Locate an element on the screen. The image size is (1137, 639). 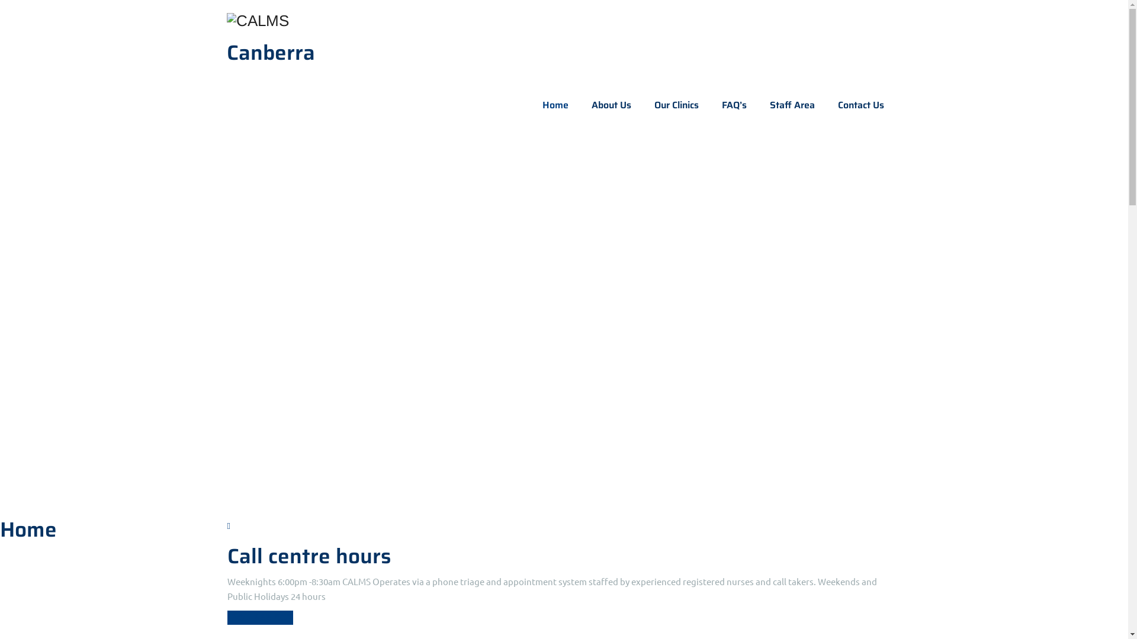
About Us is located at coordinates (611, 105).